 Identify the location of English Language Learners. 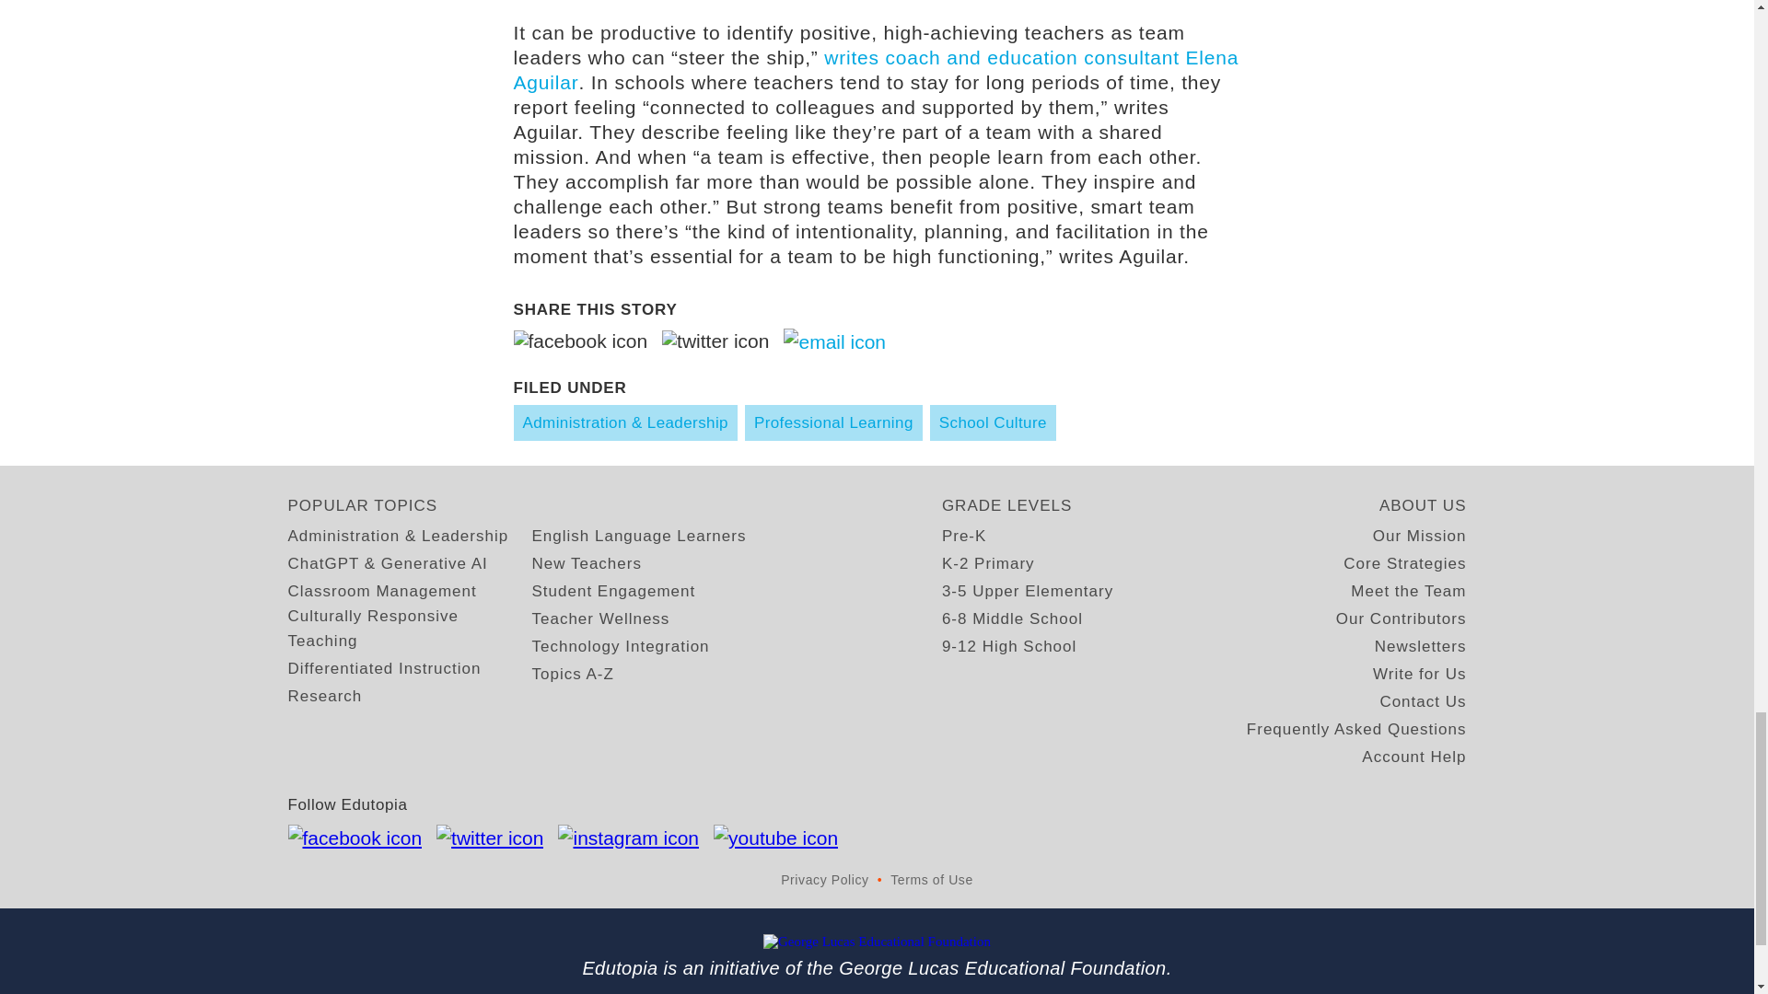
(639, 536).